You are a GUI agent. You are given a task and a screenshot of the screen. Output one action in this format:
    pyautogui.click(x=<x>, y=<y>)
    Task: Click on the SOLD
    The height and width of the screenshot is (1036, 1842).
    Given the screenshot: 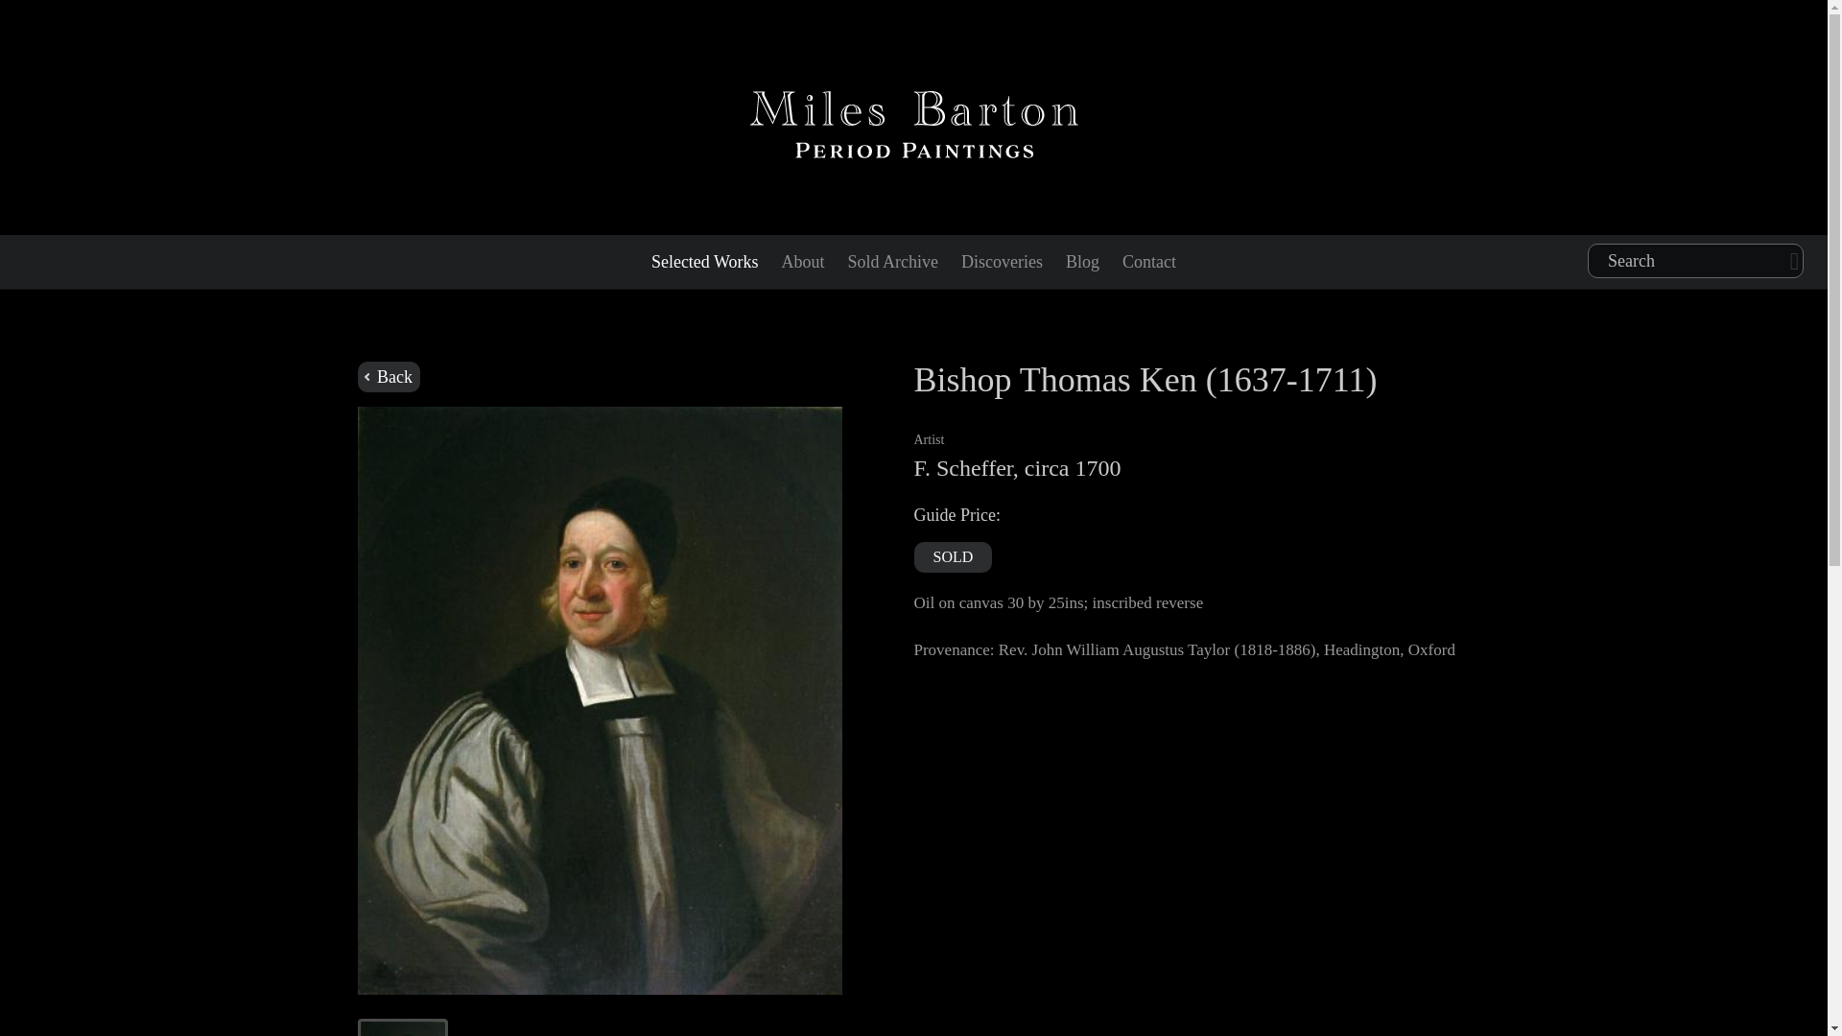 What is the action you would take?
    pyautogui.click(x=953, y=556)
    